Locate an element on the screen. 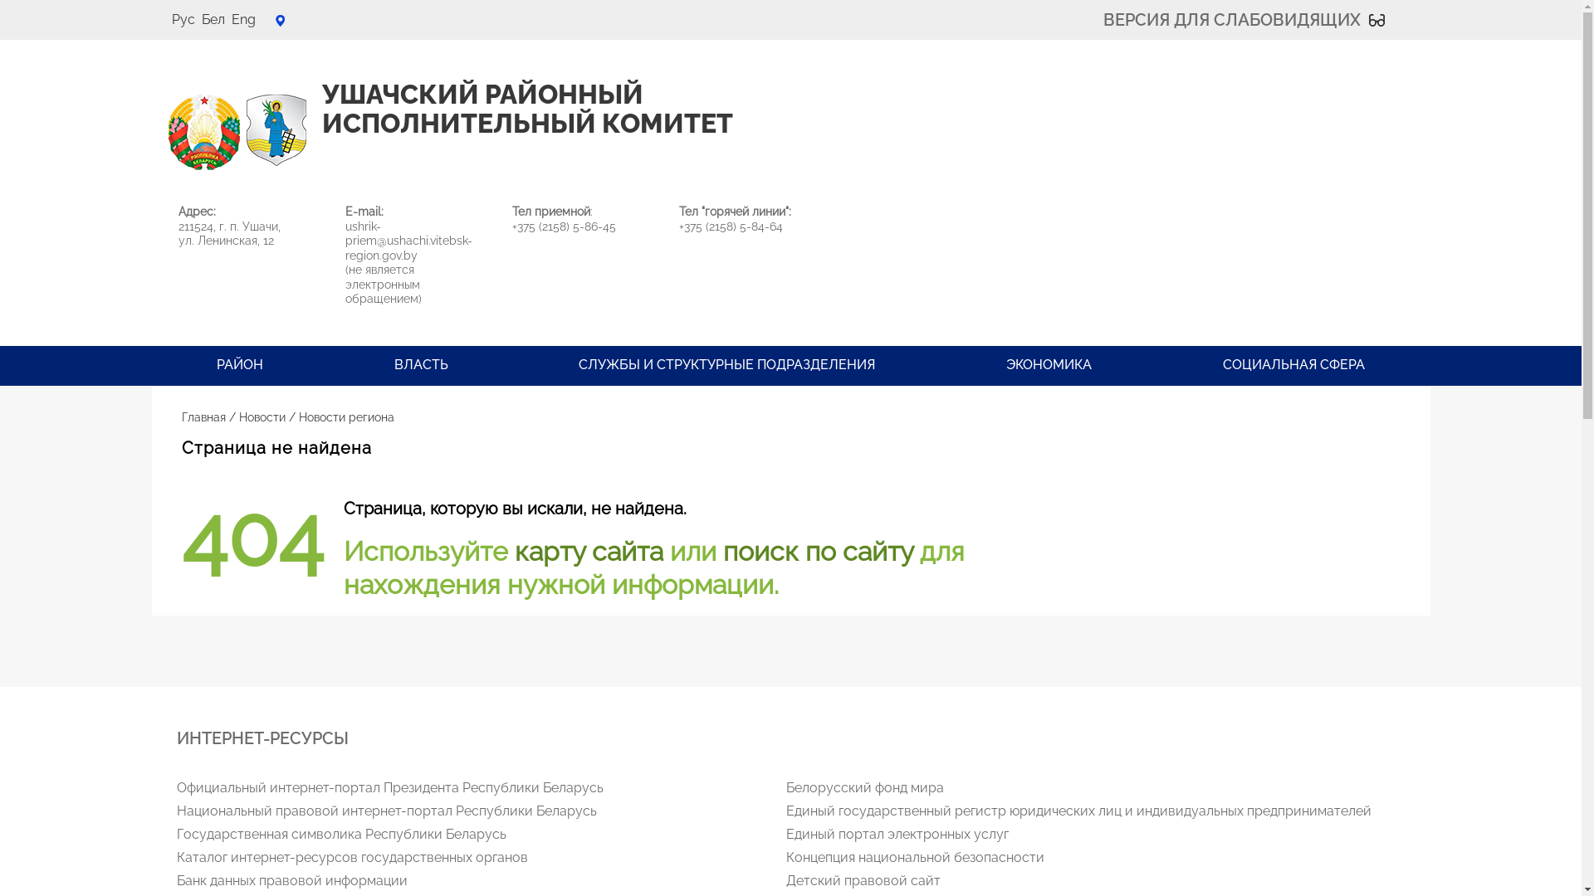 This screenshot has height=896, width=1594. ushrik-priem@ushachi.vitebsk-region.gov.by is located at coordinates (408, 241).